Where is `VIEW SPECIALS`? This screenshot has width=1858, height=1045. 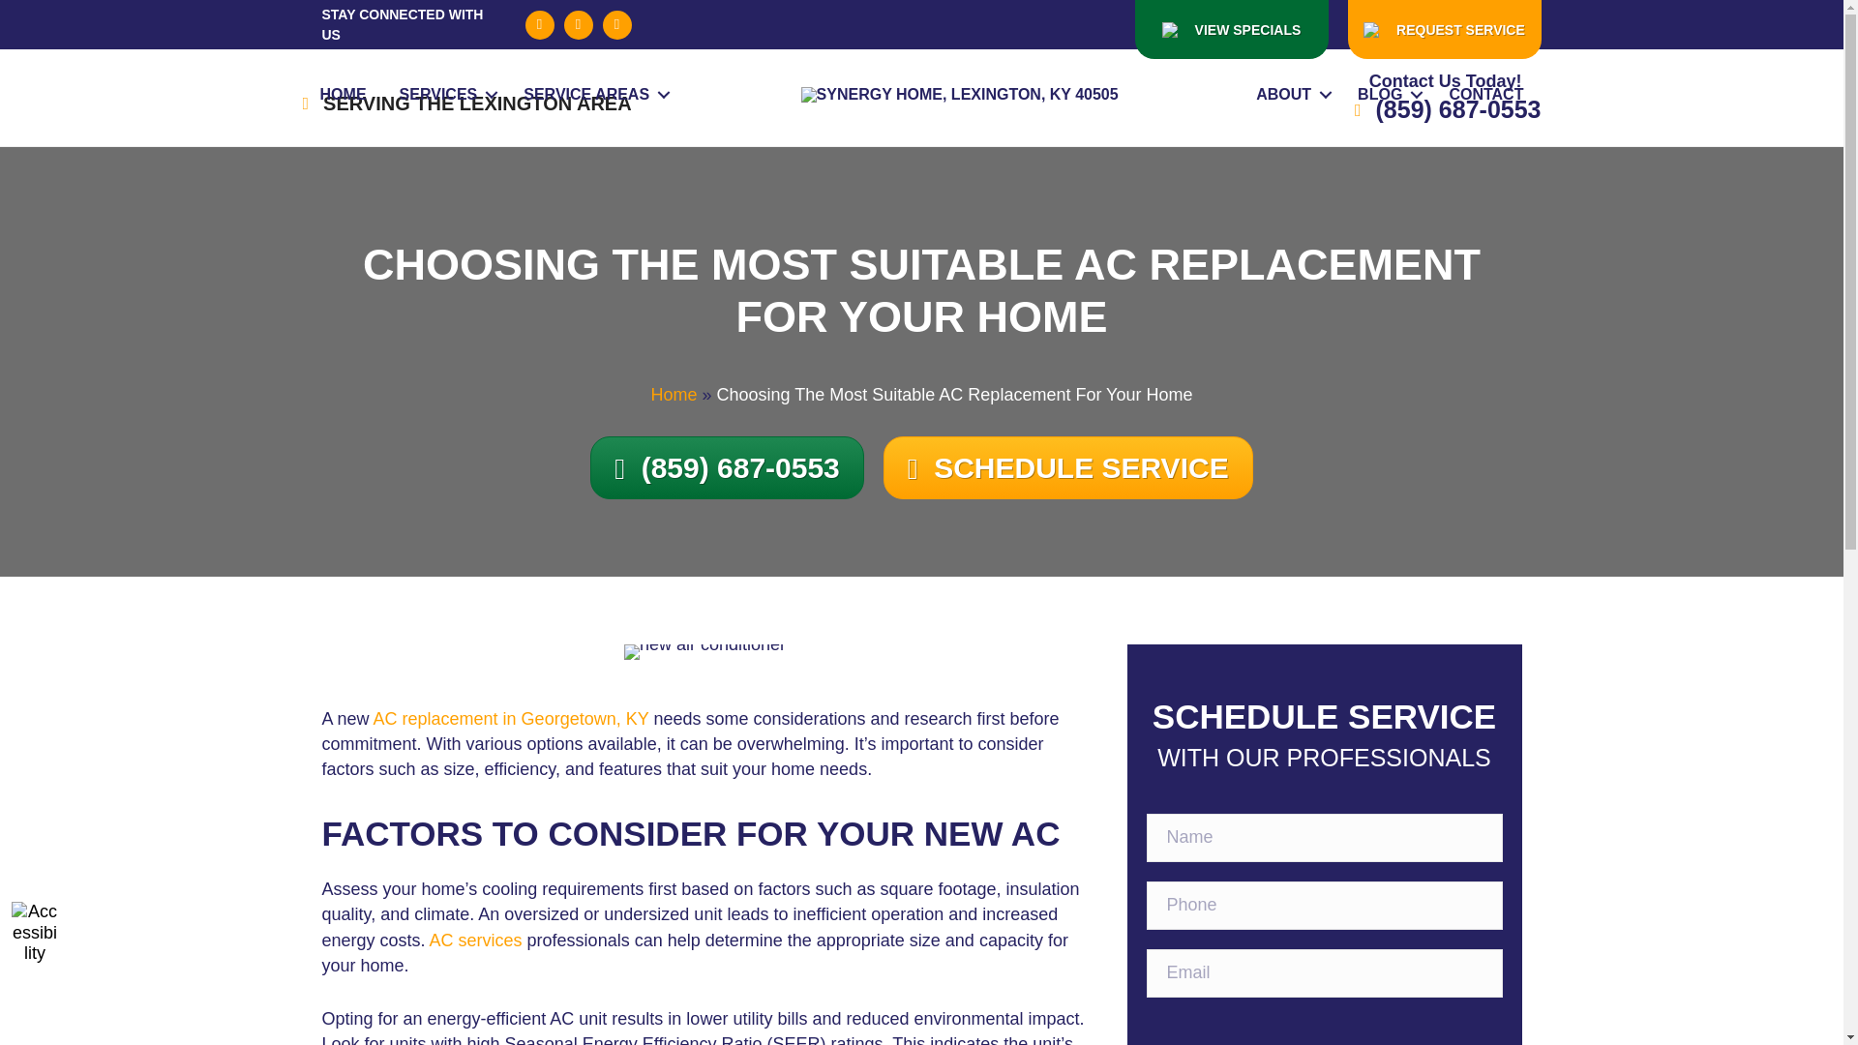
VIEW SPECIALS is located at coordinates (1231, 29).